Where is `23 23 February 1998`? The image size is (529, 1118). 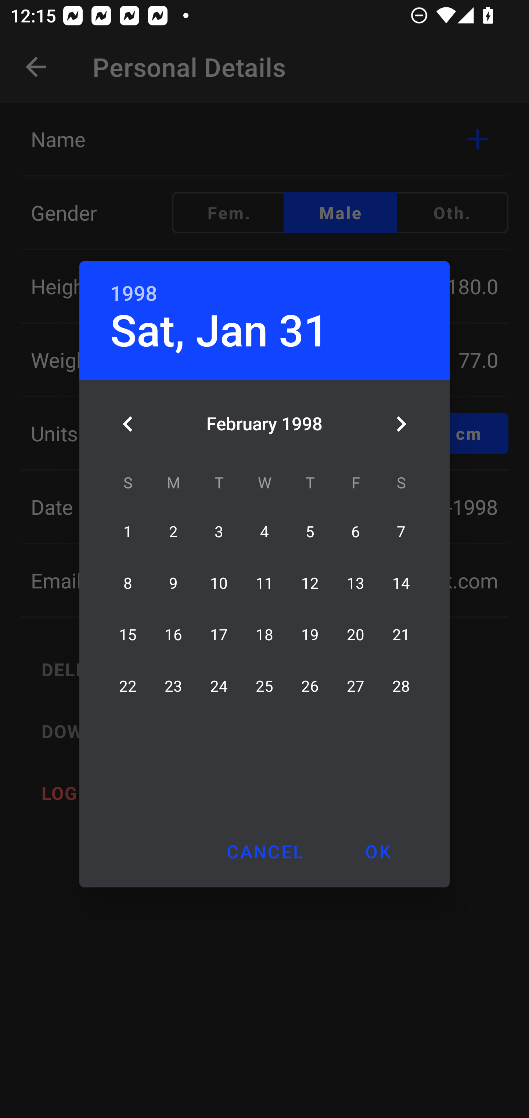 23 23 February 1998 is located at coordinates (173, 686).